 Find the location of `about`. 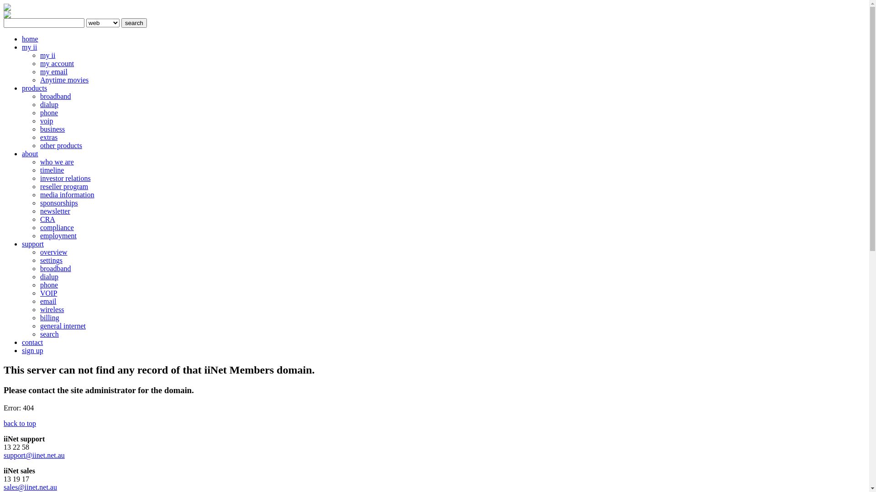

about is located at coordinates (30, 154).